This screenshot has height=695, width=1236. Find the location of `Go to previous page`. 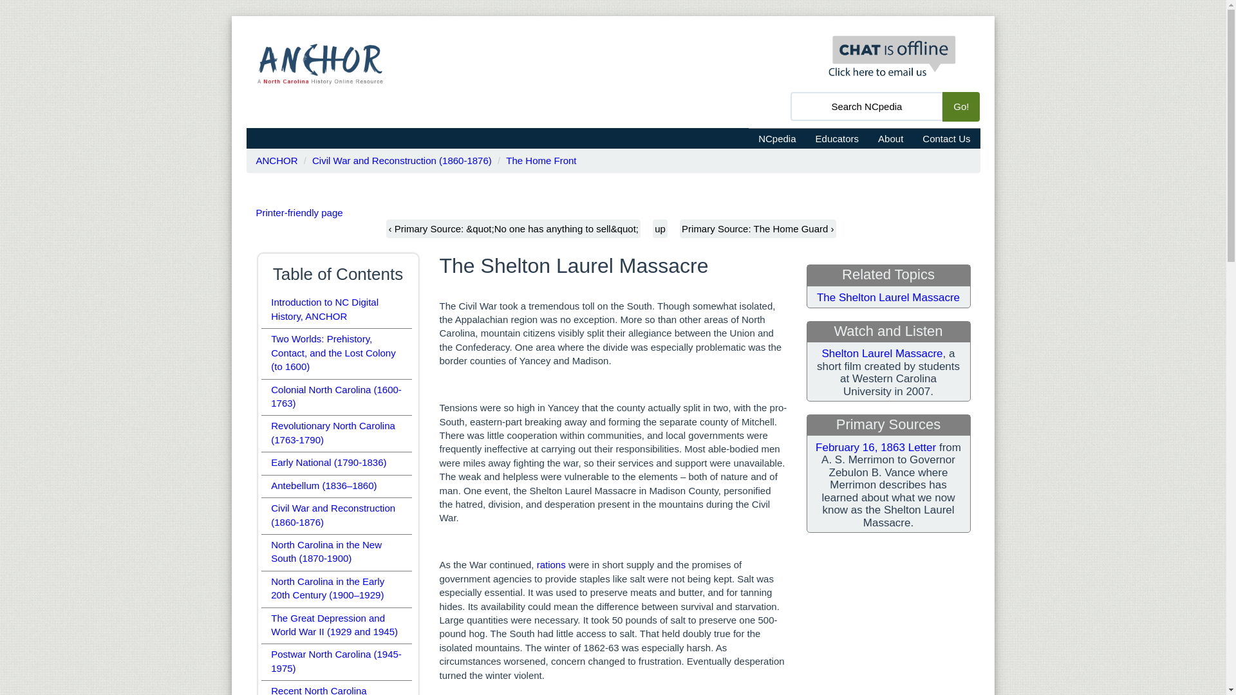

Go to previous page is located at coordinates (512, 229).